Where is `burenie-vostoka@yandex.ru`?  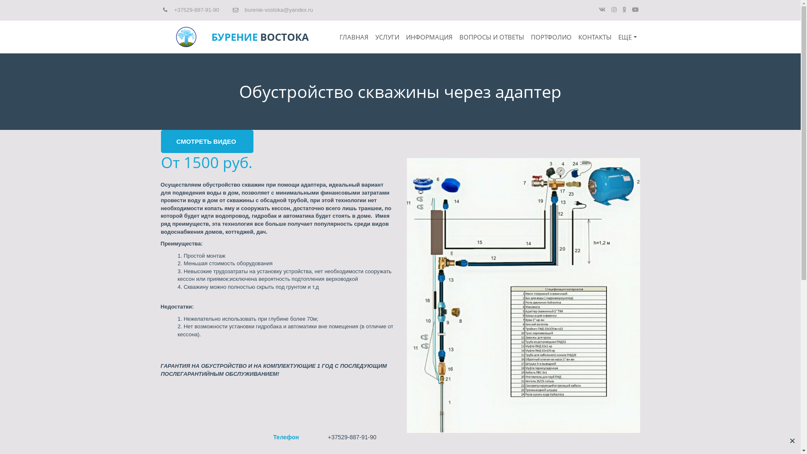 burenie-vostoka@yandex.ru is located at coordinates (279, 10).